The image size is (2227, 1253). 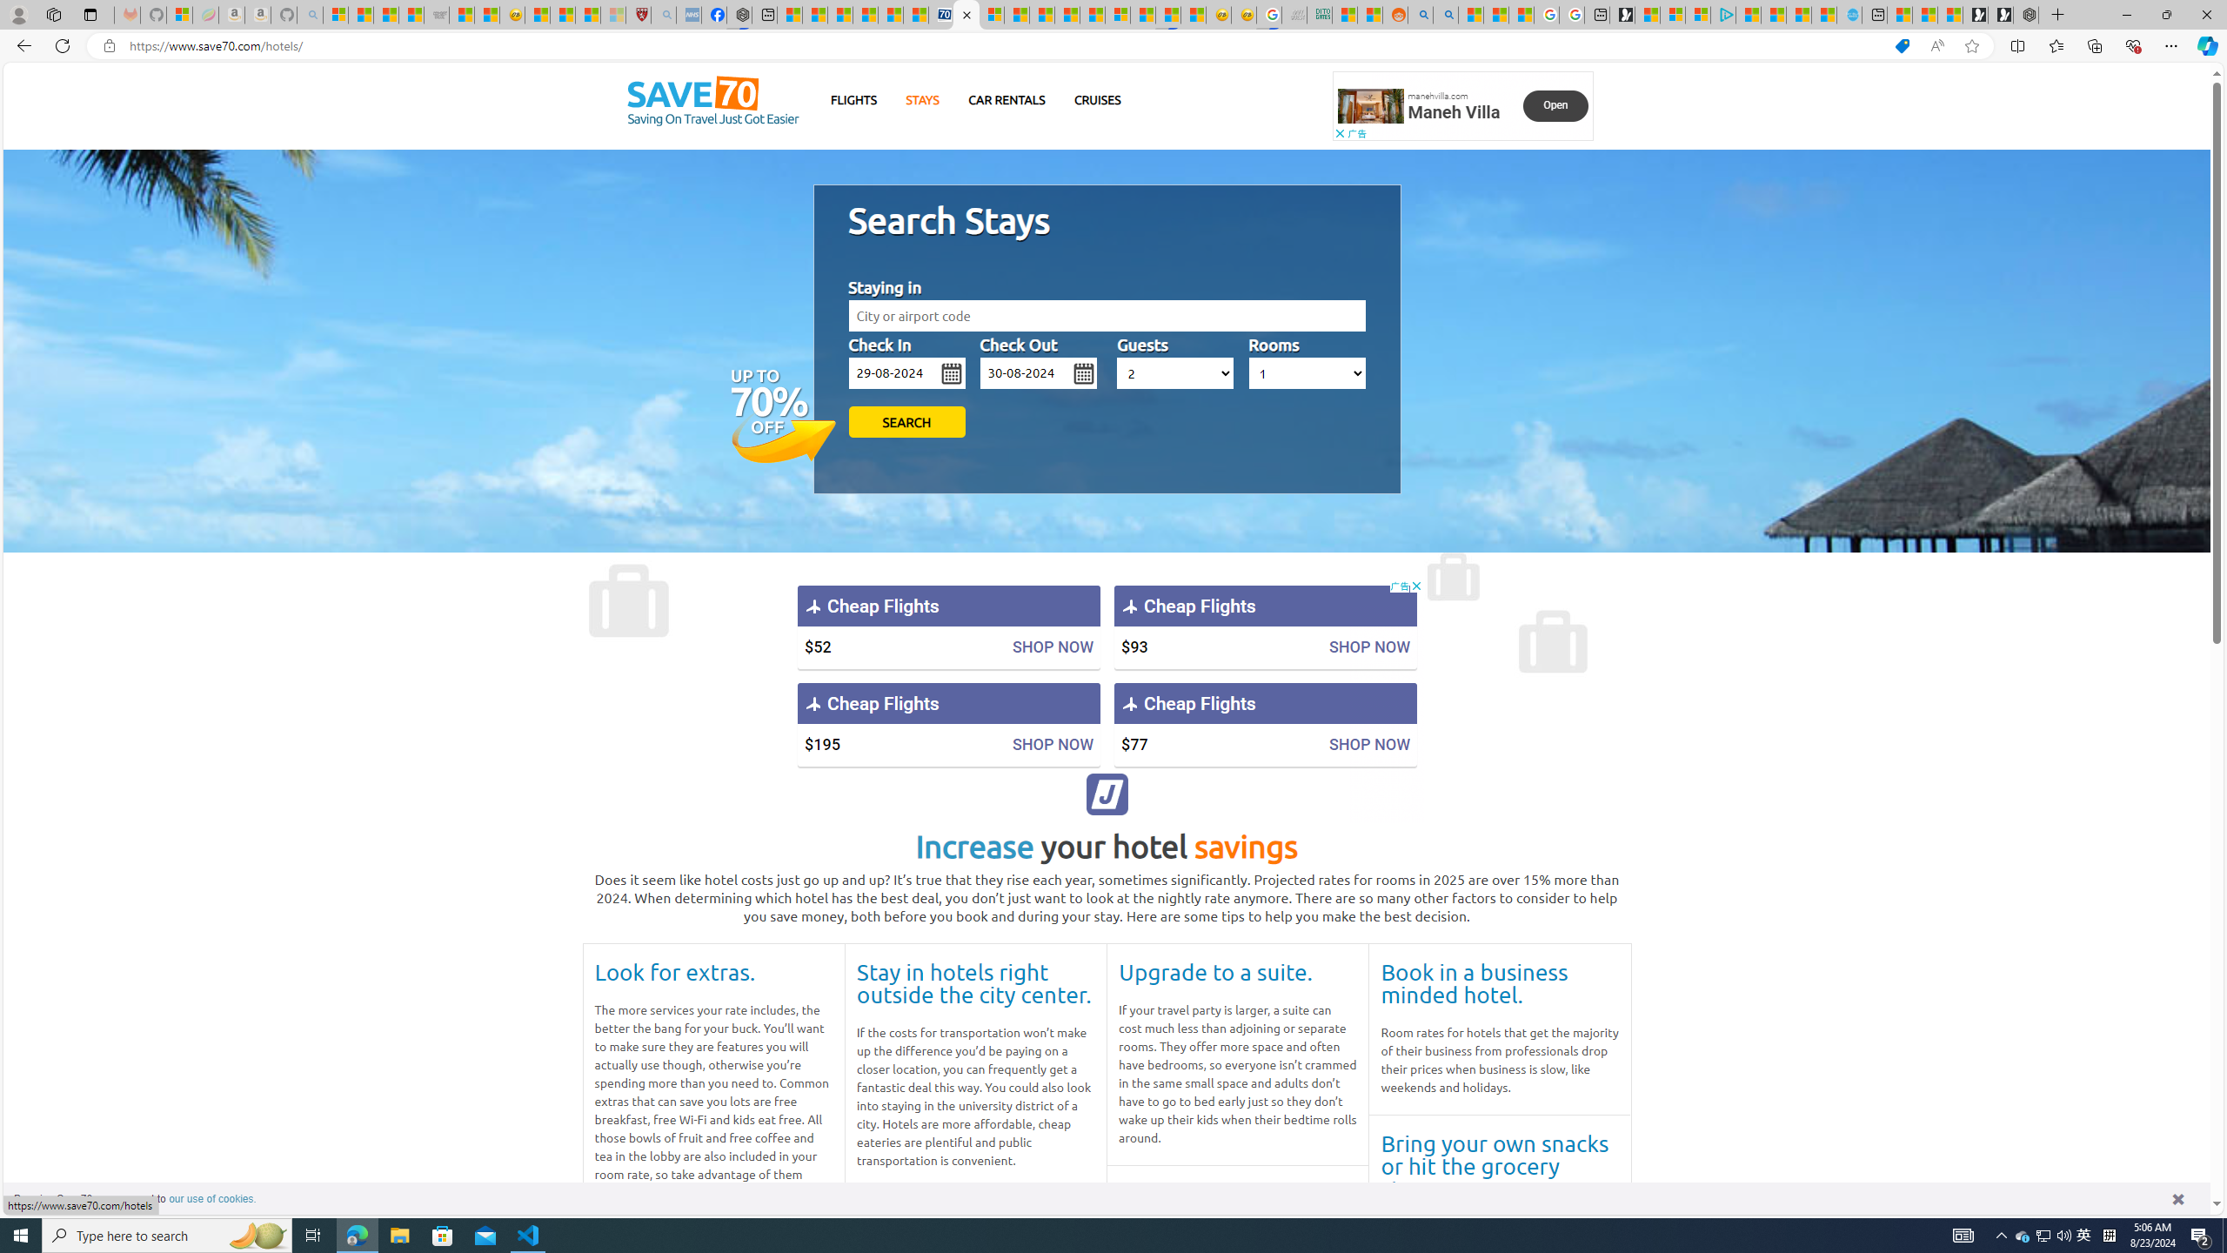 I want to click on CAR RENTALS, so click(x=1006, y=99).